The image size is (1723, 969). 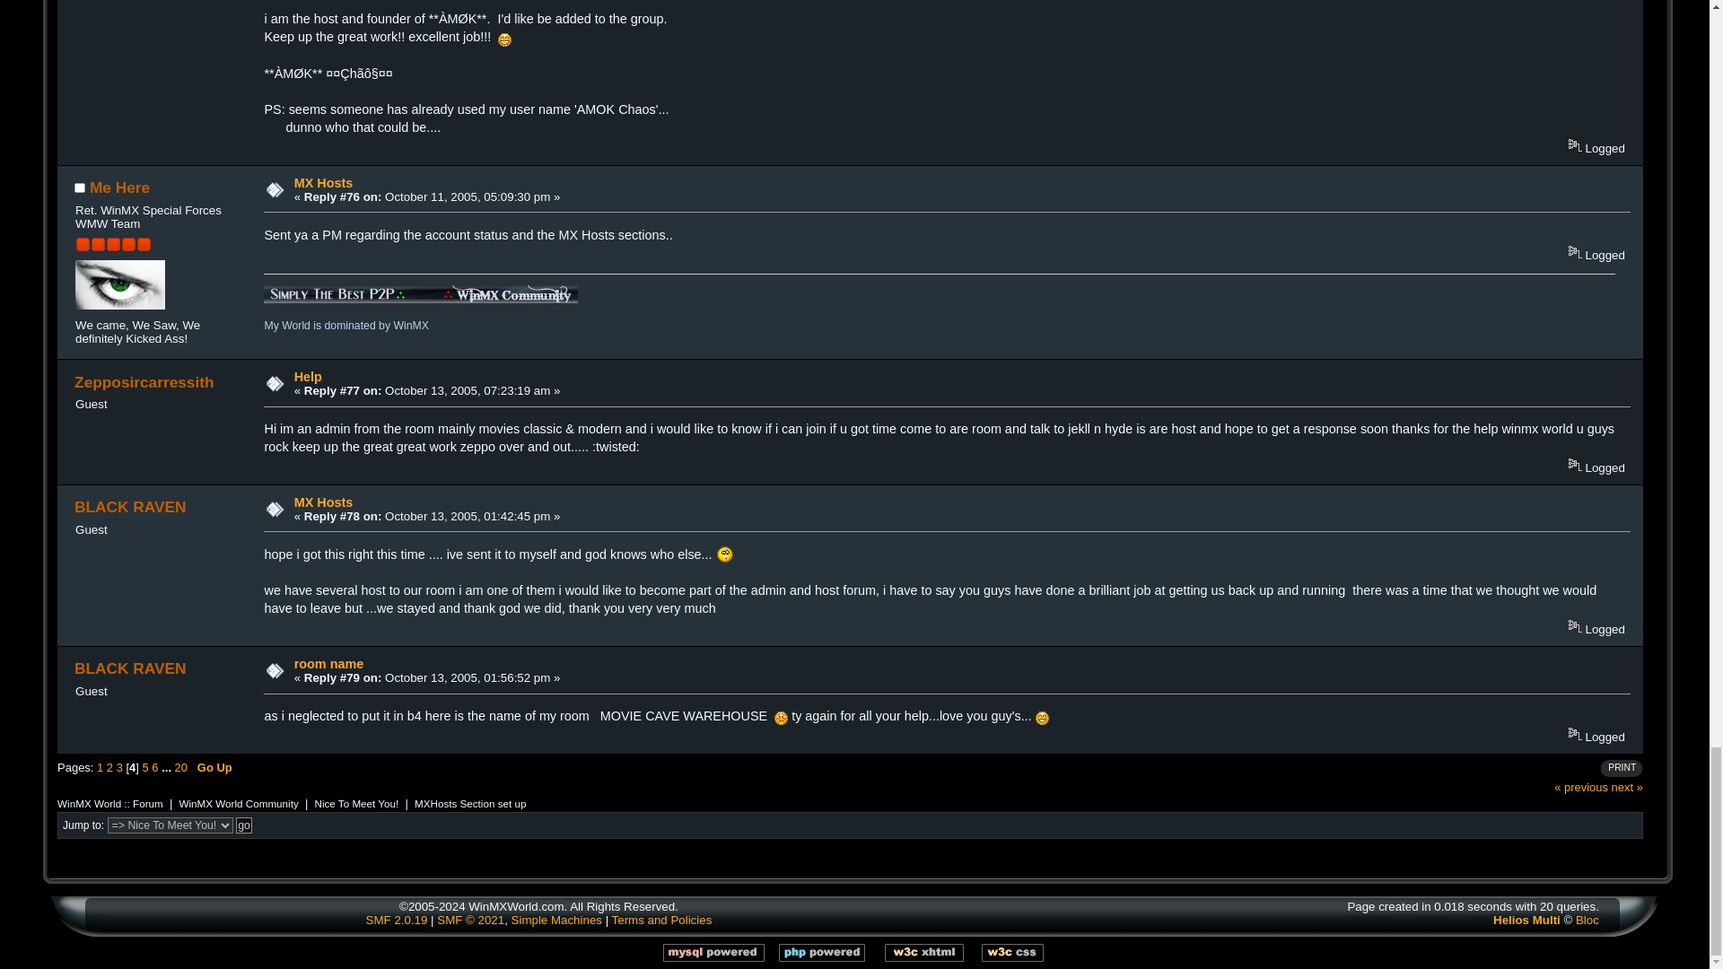 I want to click on Confused, so click(x=725, y=554).